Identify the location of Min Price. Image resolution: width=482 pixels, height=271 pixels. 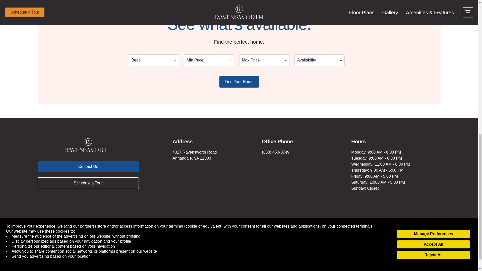
(209, 60).